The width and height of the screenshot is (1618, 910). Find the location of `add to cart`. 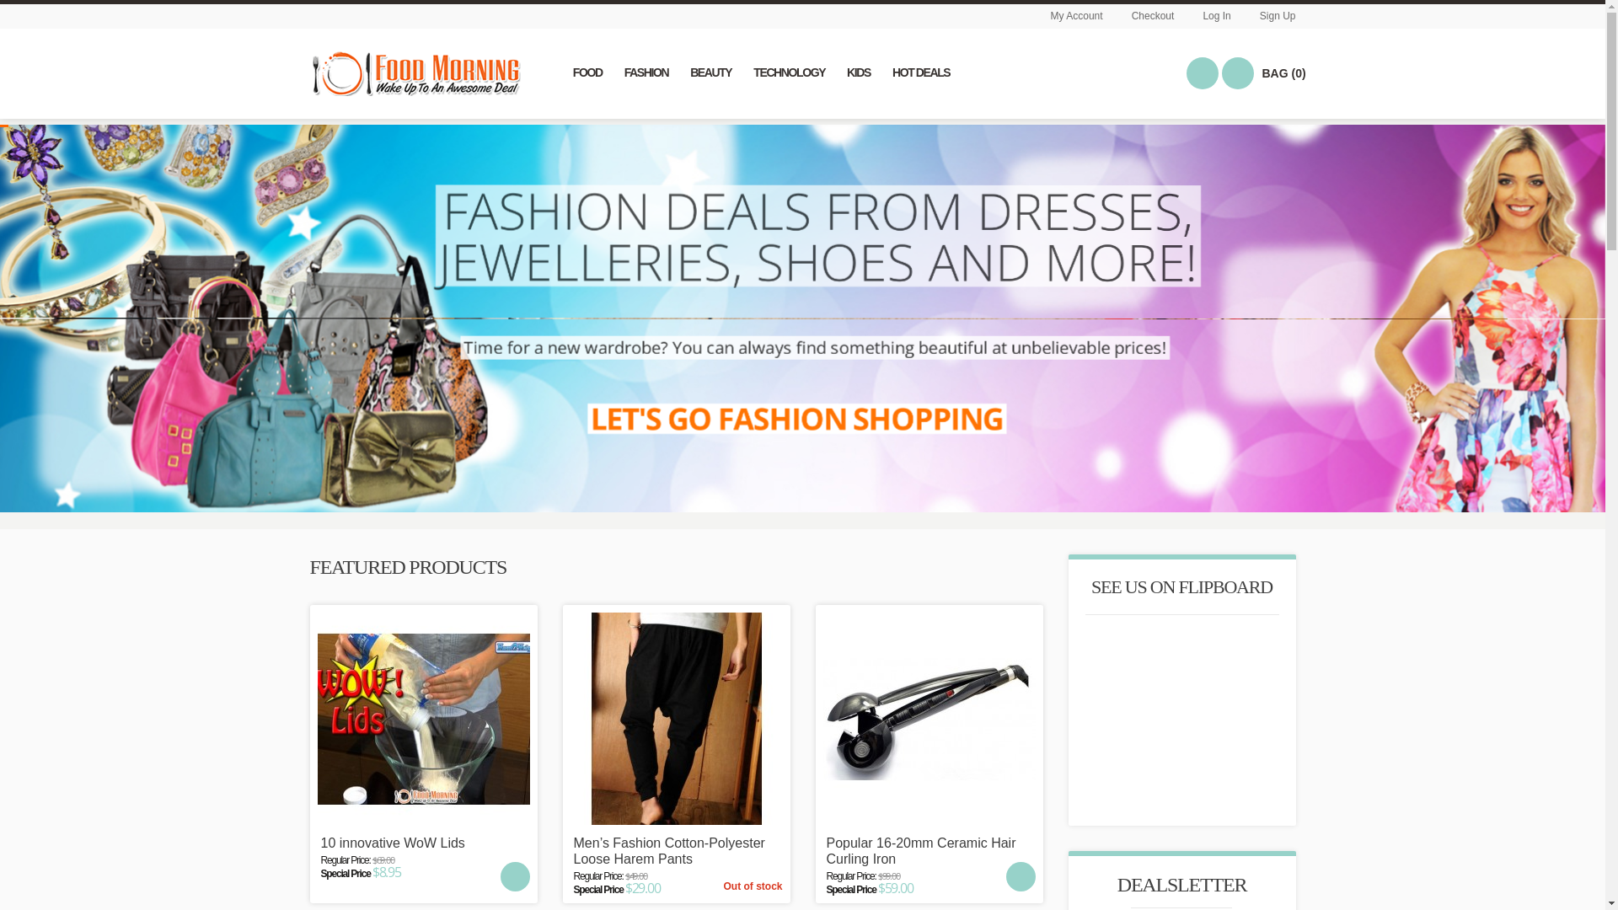

add to cart is located at coordinates (1021, 876).